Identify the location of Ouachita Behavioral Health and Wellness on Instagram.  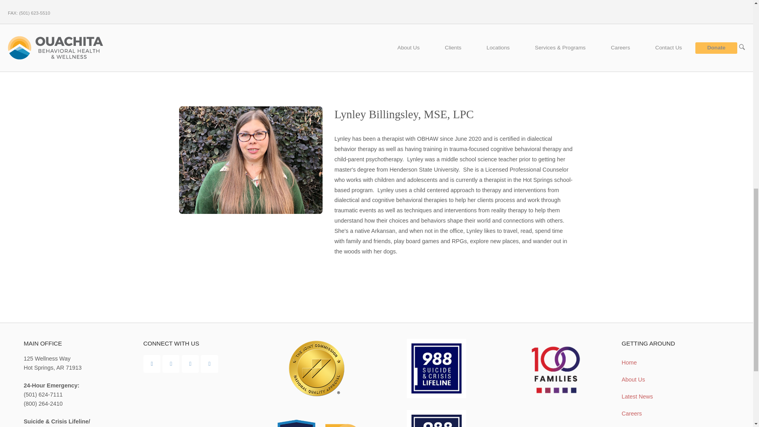
(191, 364).